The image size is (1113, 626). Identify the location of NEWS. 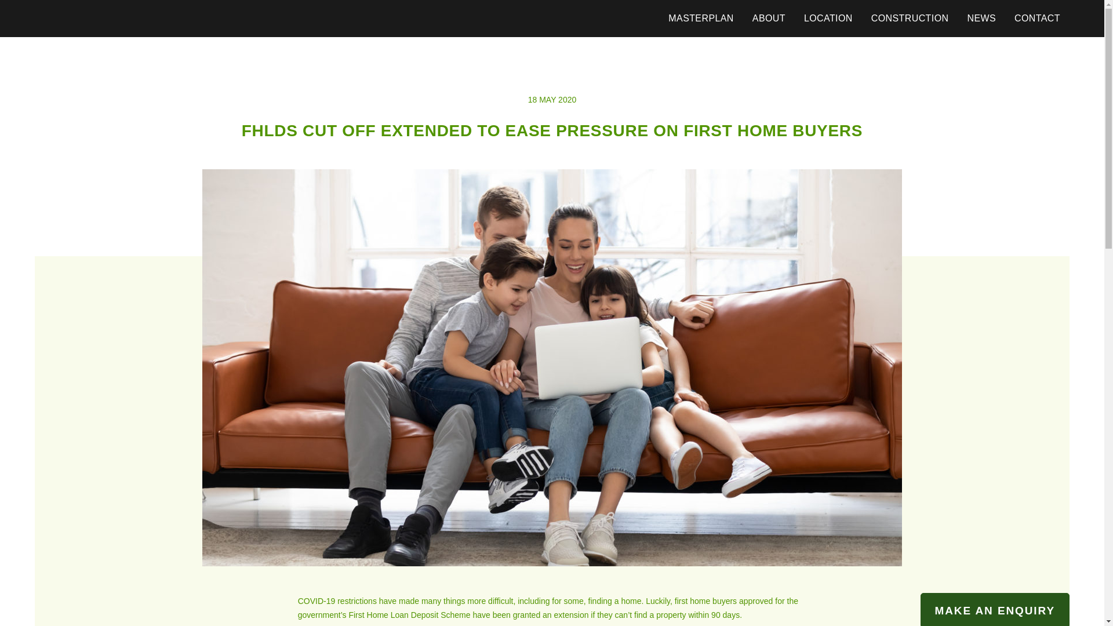
(981, 19).